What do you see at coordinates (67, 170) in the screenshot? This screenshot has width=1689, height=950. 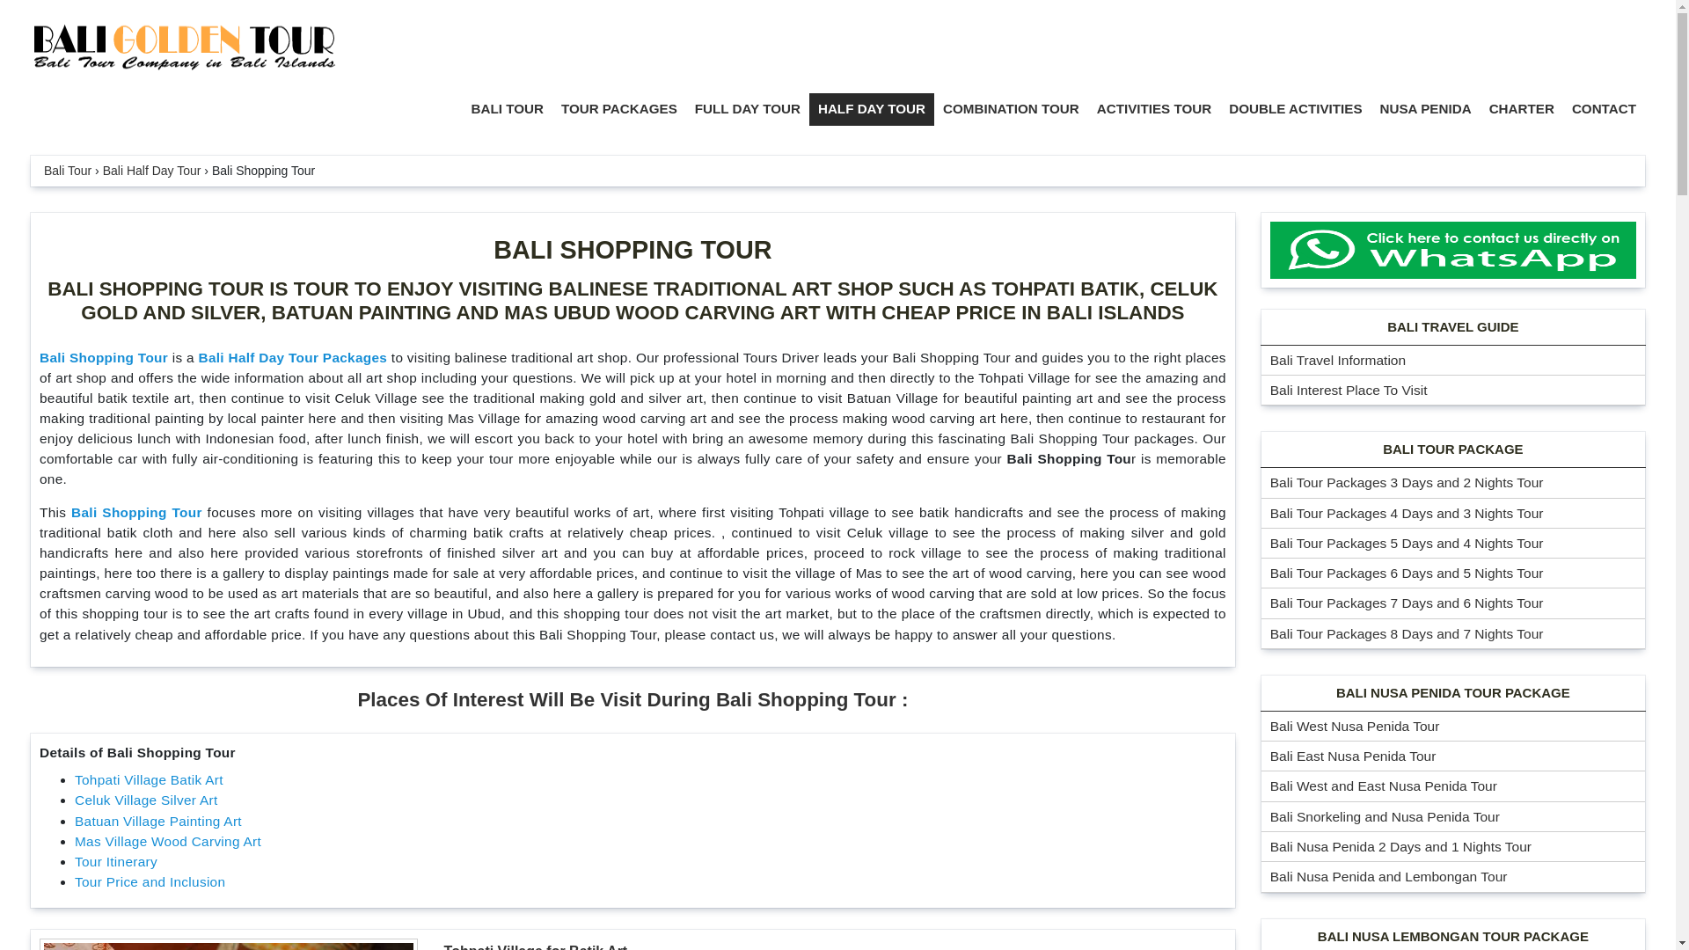 I see `Bali Tour` at bounding box center [67, 170].